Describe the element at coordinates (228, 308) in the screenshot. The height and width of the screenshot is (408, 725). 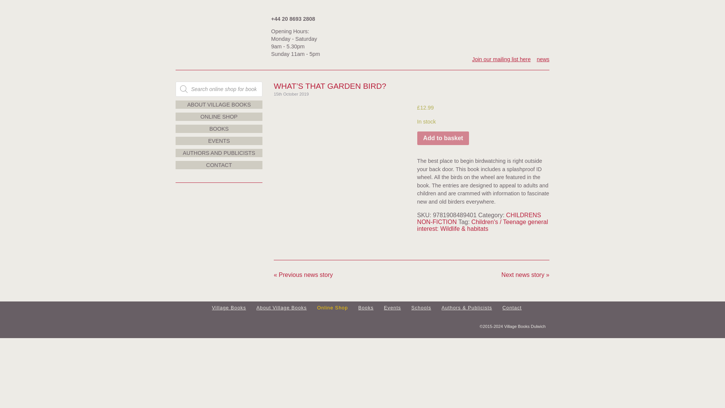
I see `Village Books` at that location.